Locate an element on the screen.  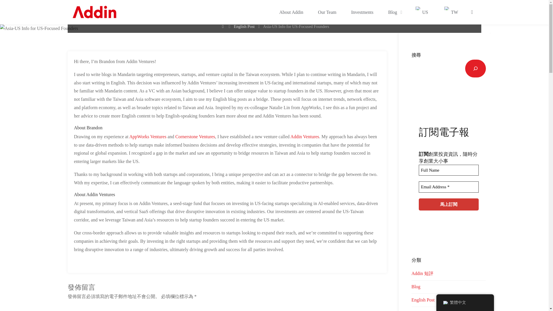
English Post is located at coordinates (244, 27).